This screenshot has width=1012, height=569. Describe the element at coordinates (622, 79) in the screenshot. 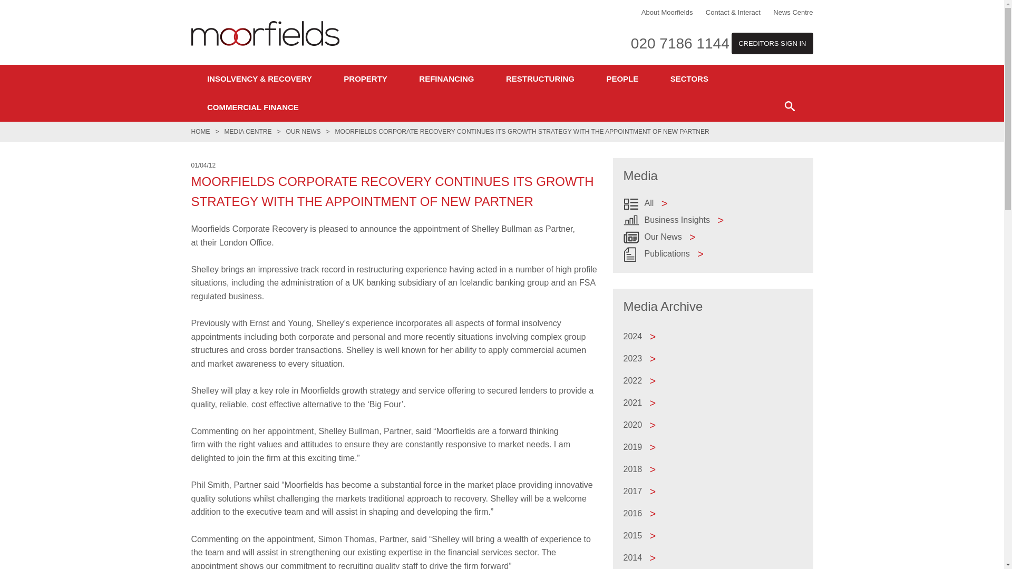

I see `PEOPLE` at that location.